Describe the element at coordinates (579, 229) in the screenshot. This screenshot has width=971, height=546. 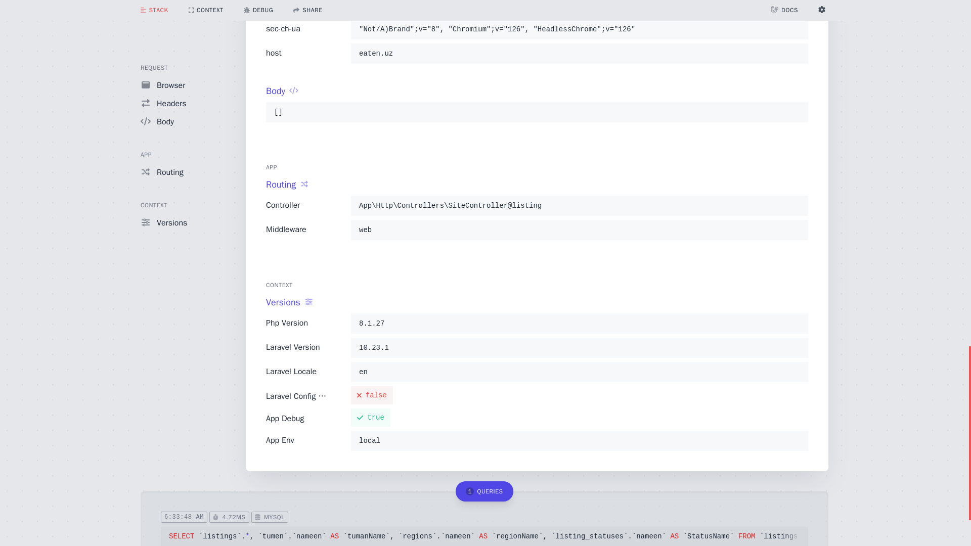
I see `web` at that location.